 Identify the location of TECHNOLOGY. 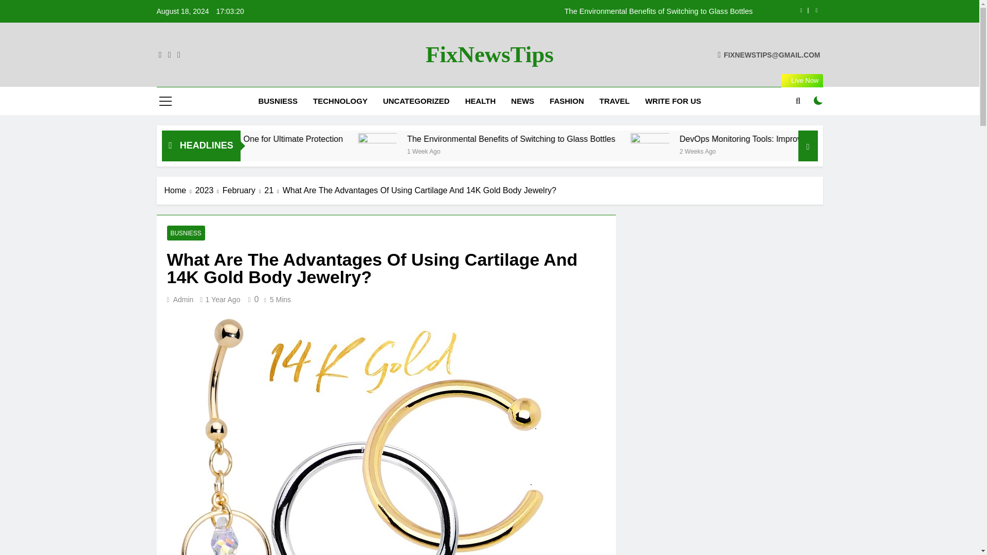
(340, 101).